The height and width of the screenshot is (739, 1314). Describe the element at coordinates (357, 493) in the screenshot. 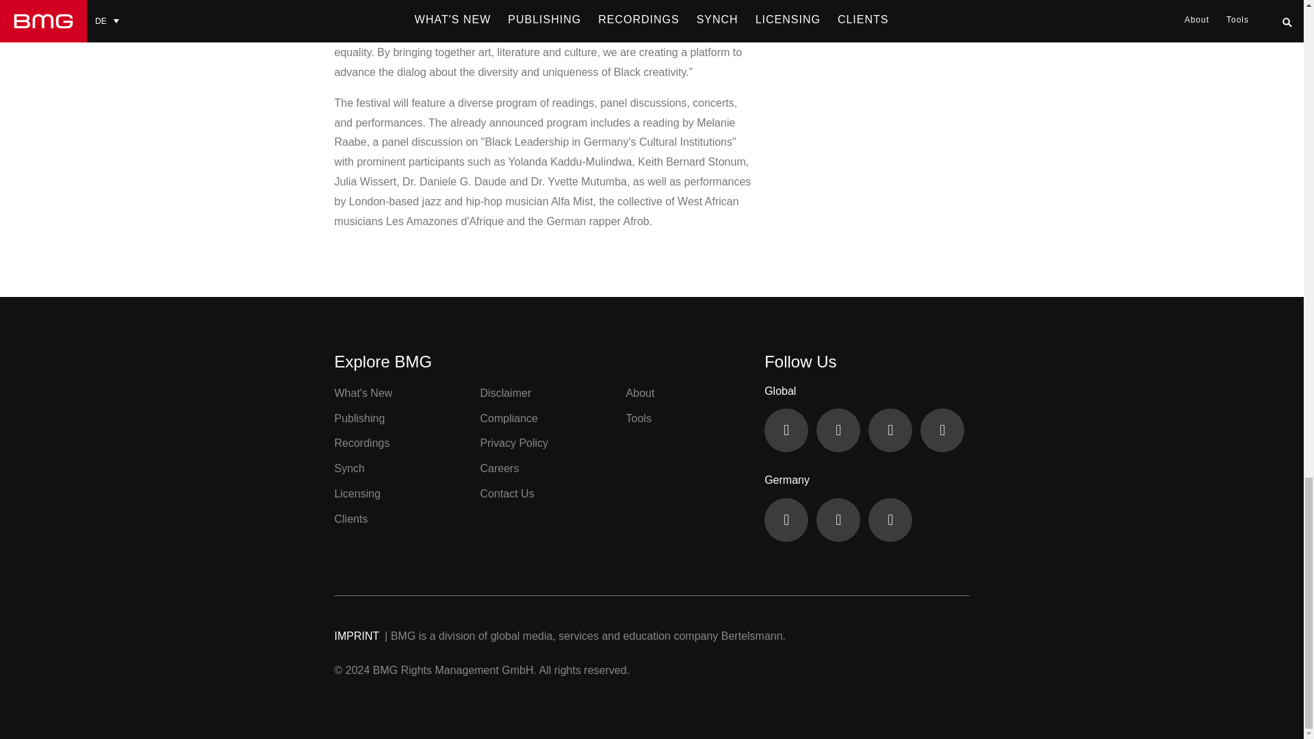

I see `Licensing` at that location.